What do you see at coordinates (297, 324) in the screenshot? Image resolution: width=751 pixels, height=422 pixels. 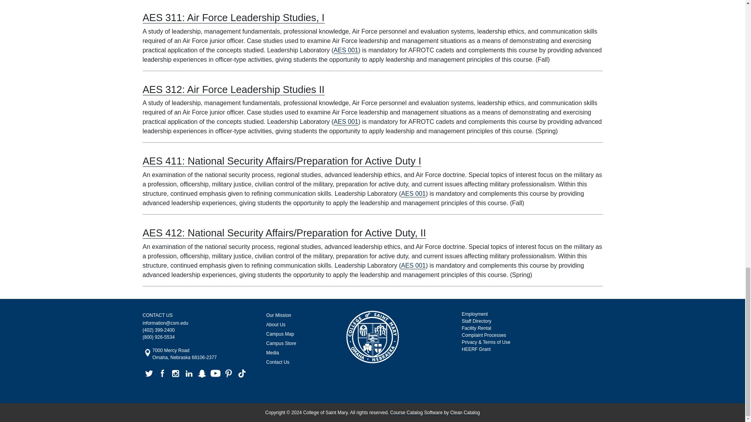 I see `About Us` at bounding box center [297, 324].